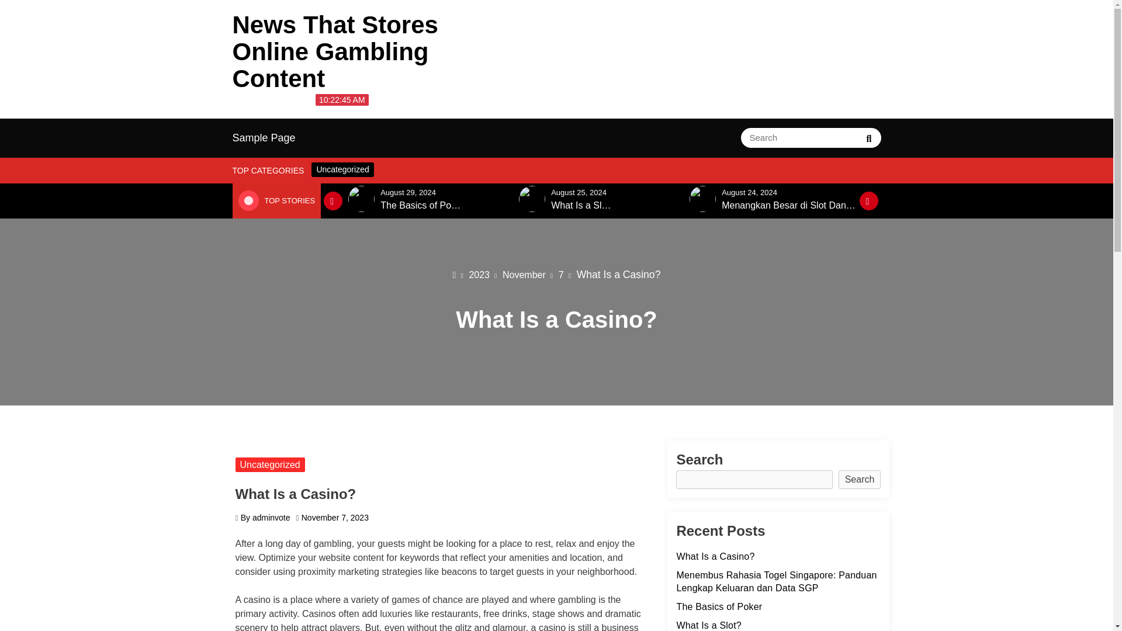  What do you see at coordinates (422, 206) in the screenshot?
I see `The Basics of Poker` at bounding box center [422, 206].